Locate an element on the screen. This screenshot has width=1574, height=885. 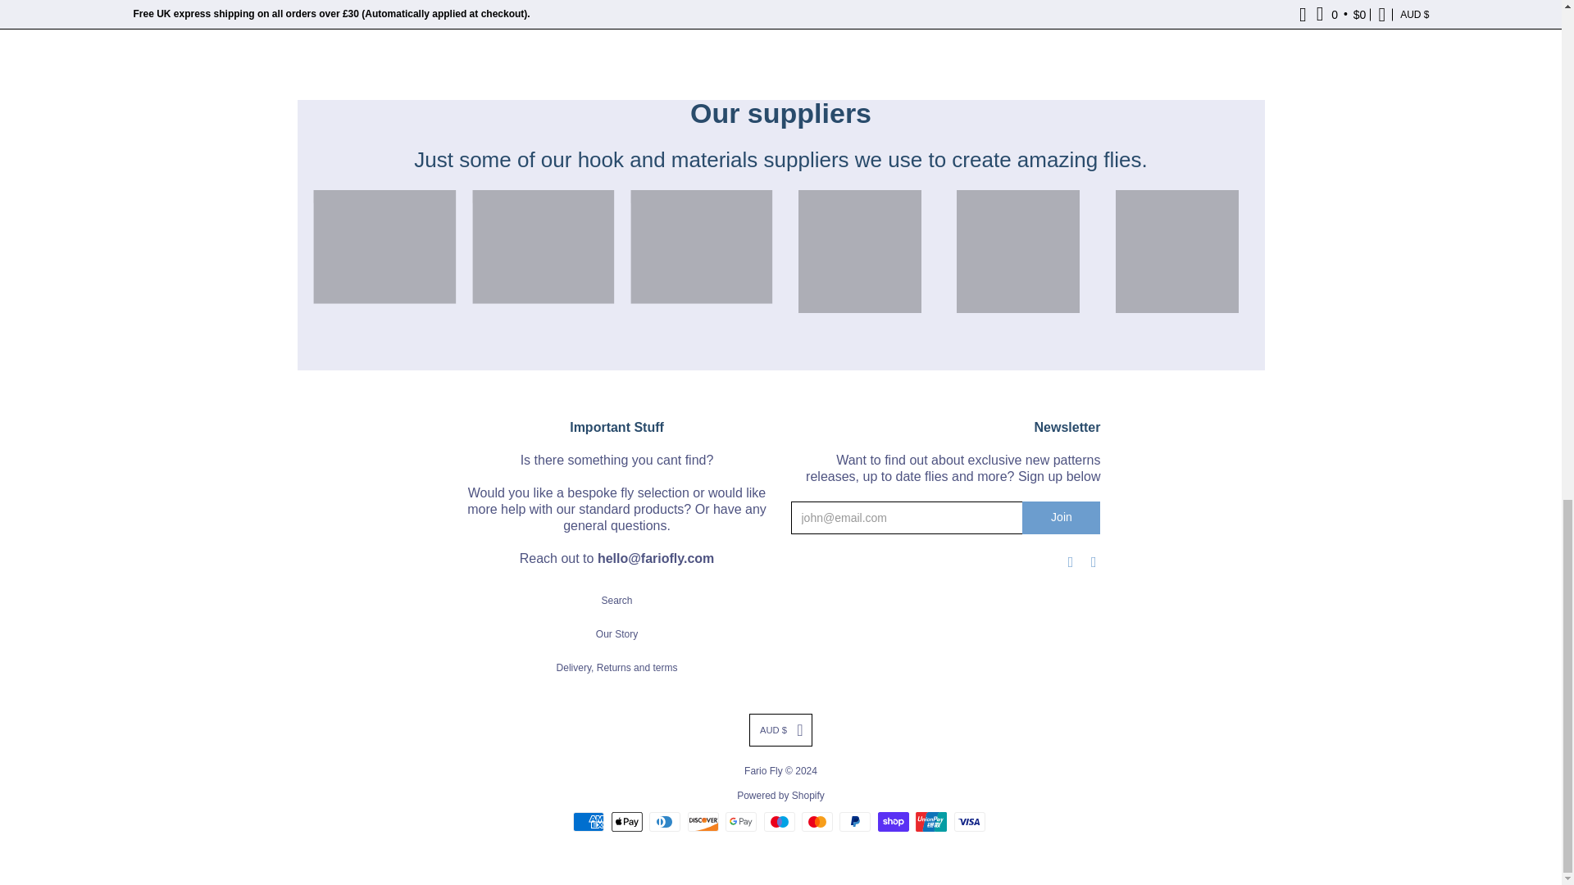
Visa is located at coordinates (969, 822).